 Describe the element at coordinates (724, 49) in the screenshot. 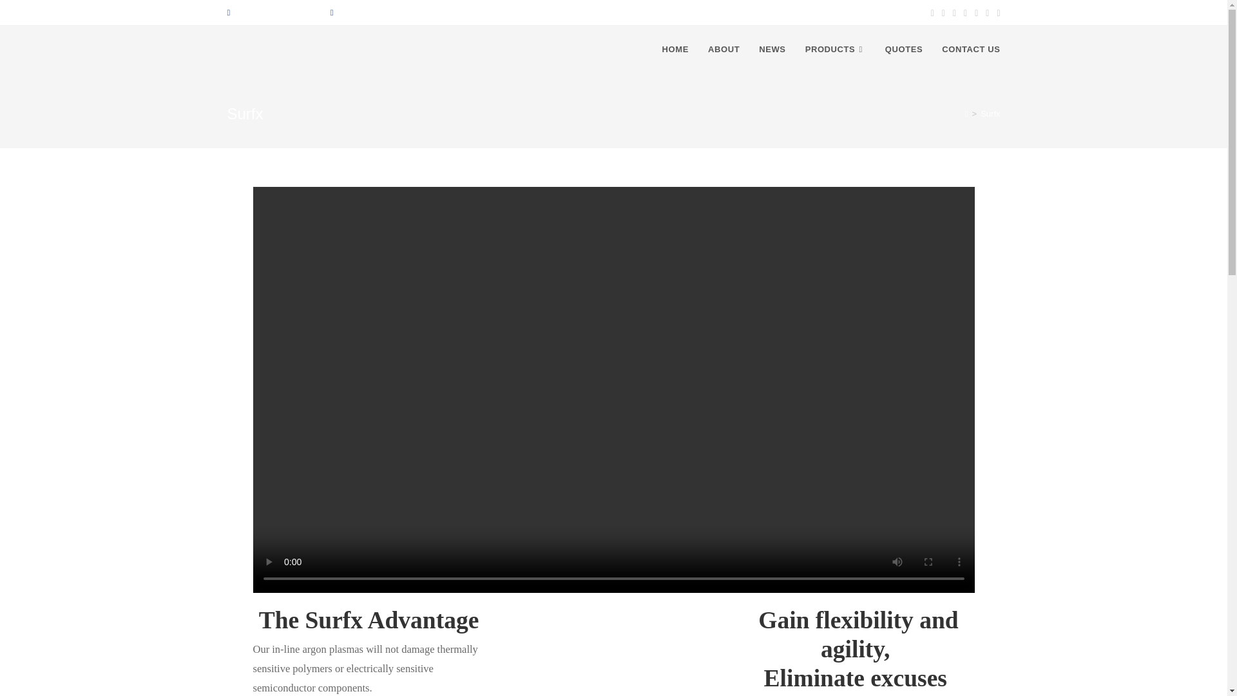

I see `ABOUT` at that location.